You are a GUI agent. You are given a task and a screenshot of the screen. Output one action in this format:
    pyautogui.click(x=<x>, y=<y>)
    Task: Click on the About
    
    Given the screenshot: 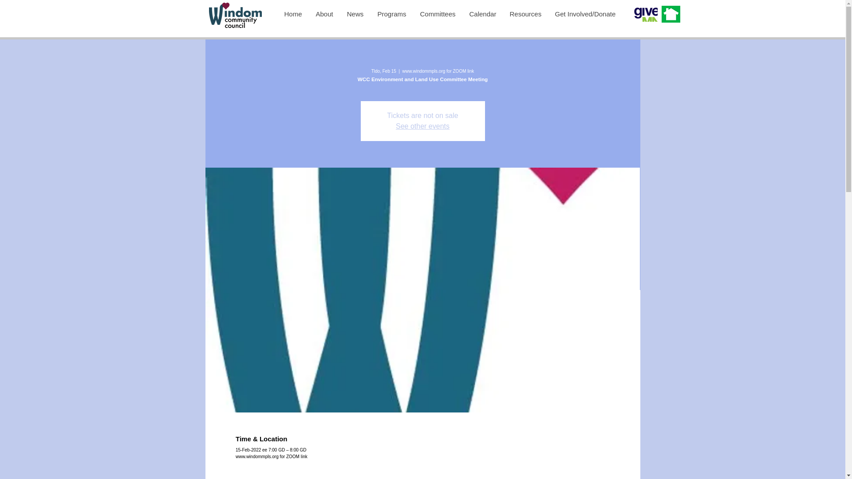 What is the action you would take?
    pyautogui.click(x=324, y=14)
    